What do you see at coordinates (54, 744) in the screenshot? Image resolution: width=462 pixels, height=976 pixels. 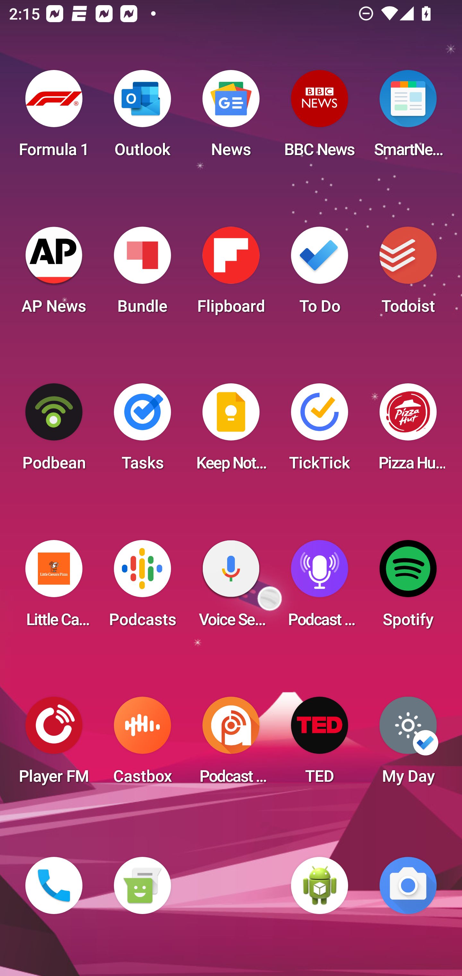 I see `Player FM` at bounding box center [54, 744].